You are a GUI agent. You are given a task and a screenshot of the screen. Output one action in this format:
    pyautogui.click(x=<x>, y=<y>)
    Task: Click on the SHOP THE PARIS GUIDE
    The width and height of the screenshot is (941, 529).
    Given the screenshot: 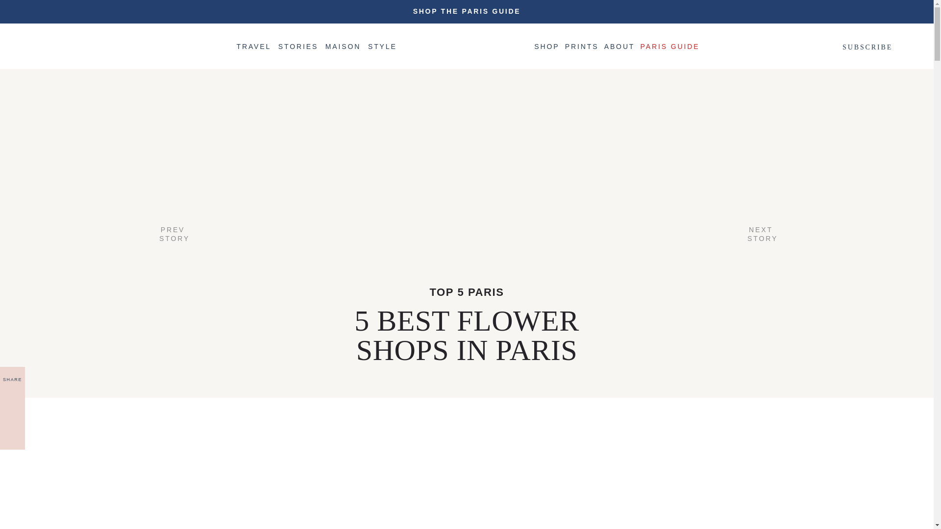 What is the action you would take?
    pyautogui.click(x=617, y=51)
    